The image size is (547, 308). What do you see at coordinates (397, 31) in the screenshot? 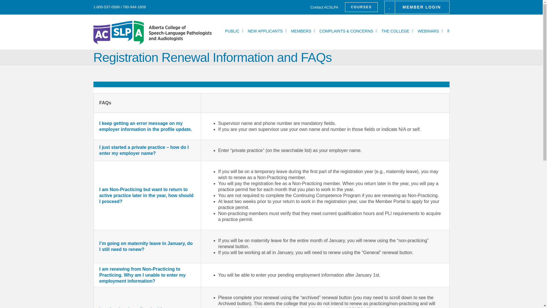
I see `THE COLLEGE` at bounding box center [397, 31].